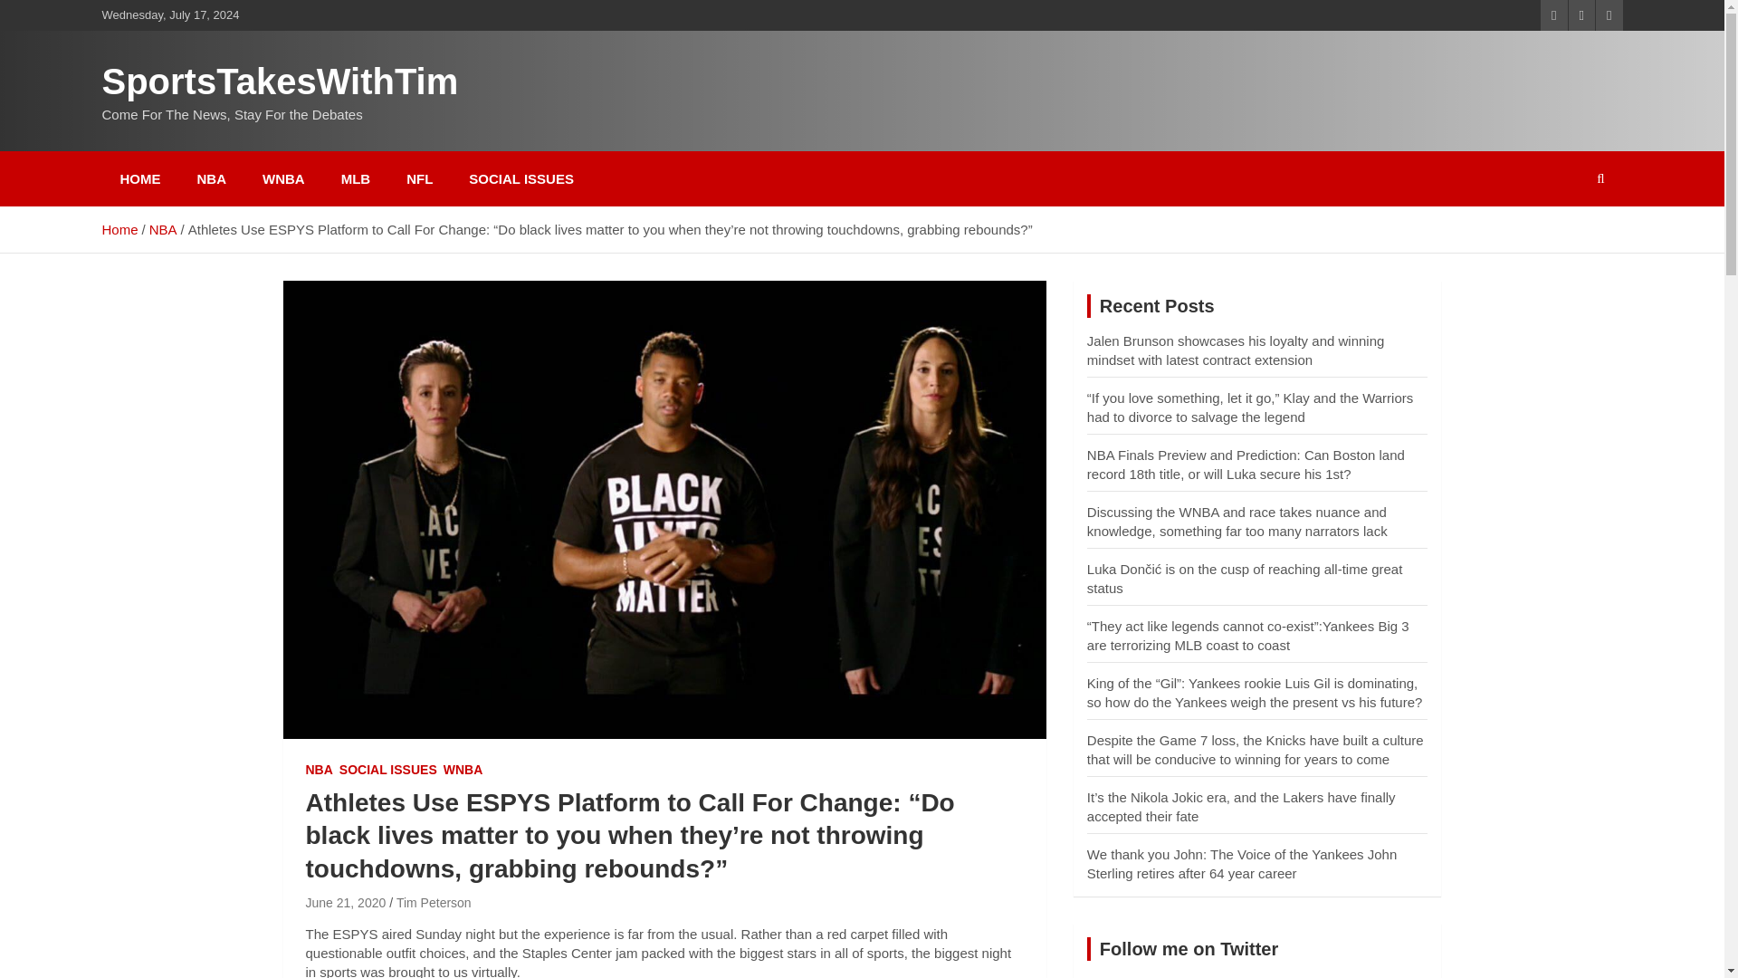  I want to click on SOCIAL ISSUES, so click(387, 770).